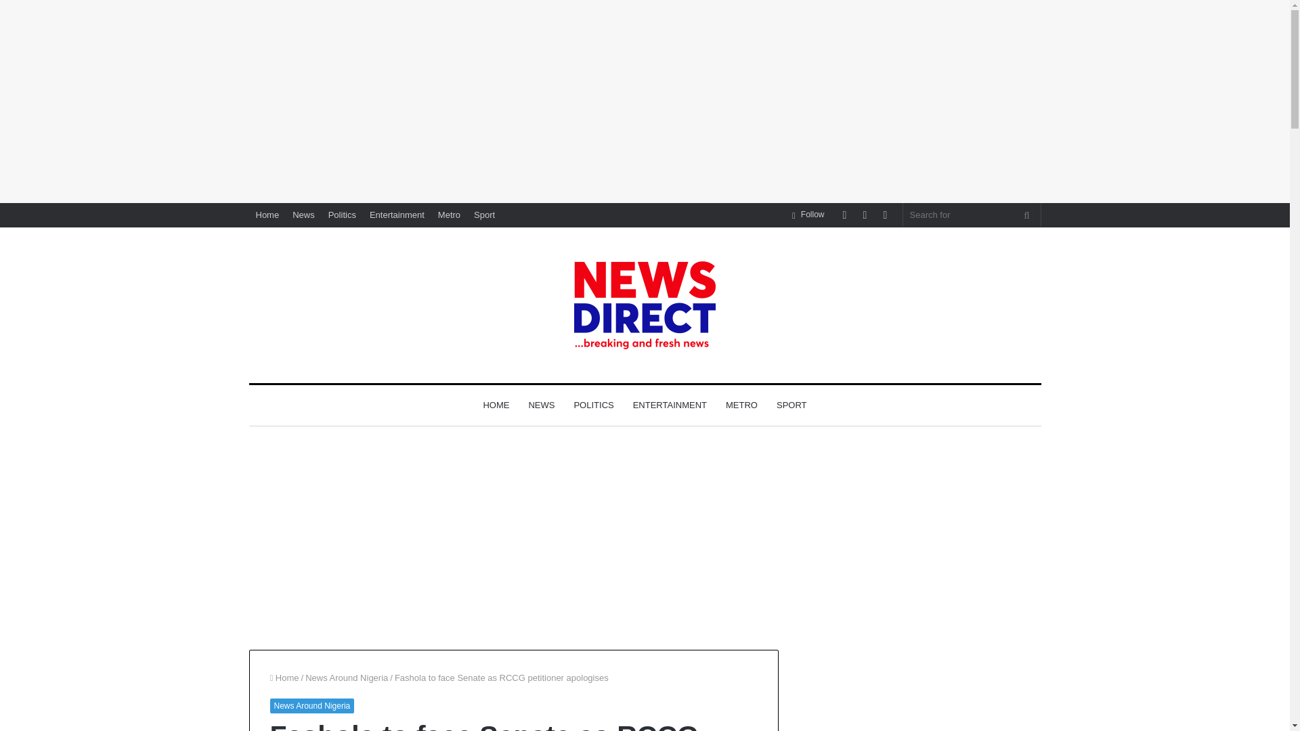 This screenshot has width=1300, height=731. What do you see at coordinates (972, 215) in the screenshot?
I see `Search for` at bounding box center [972, 215].